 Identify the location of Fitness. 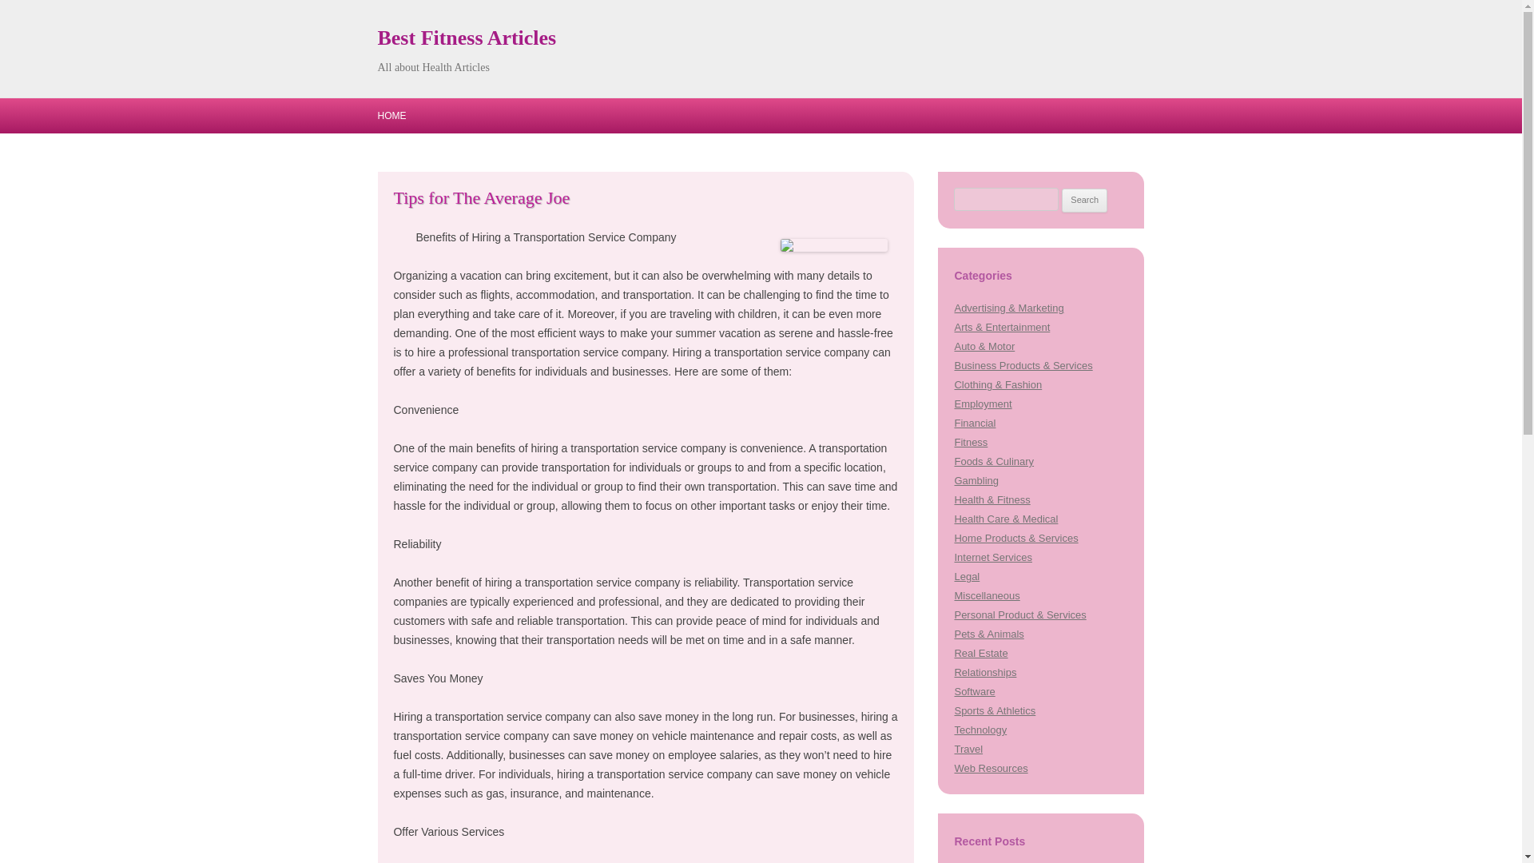
(971, 442).